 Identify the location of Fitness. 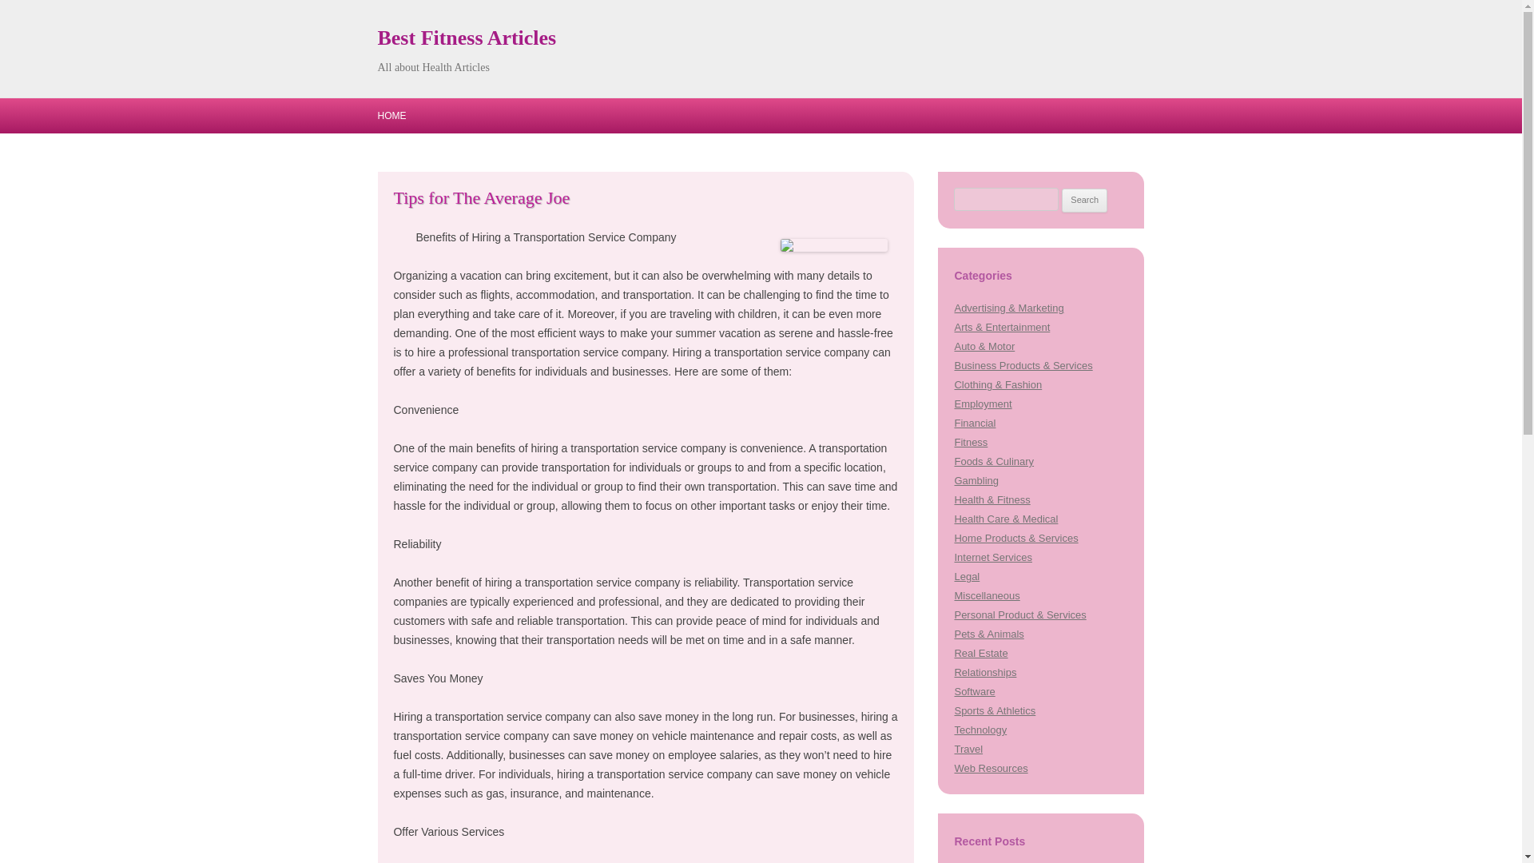
(971, 442).